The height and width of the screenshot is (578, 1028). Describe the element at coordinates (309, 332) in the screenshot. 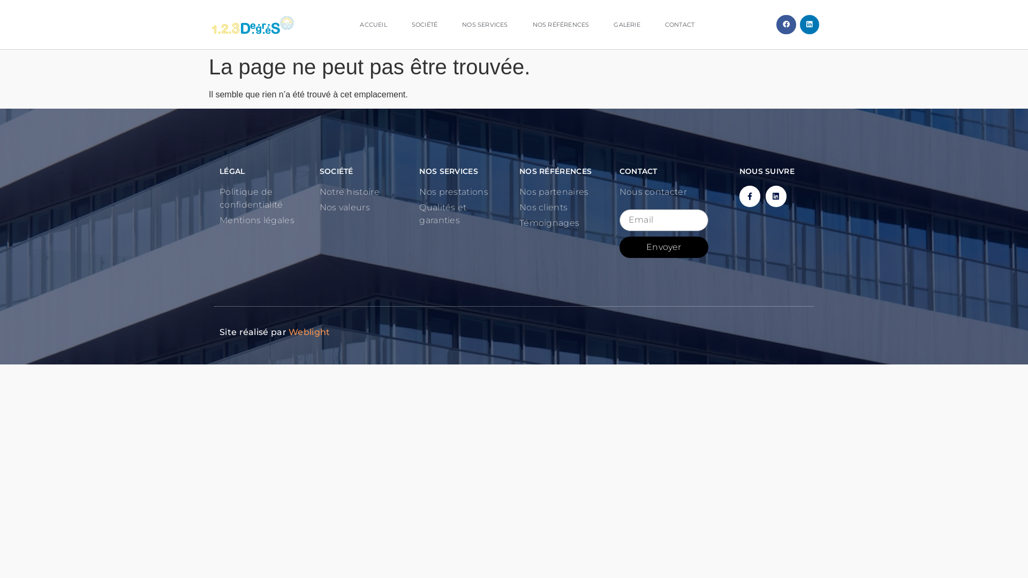

I see `Weblight` at that location.